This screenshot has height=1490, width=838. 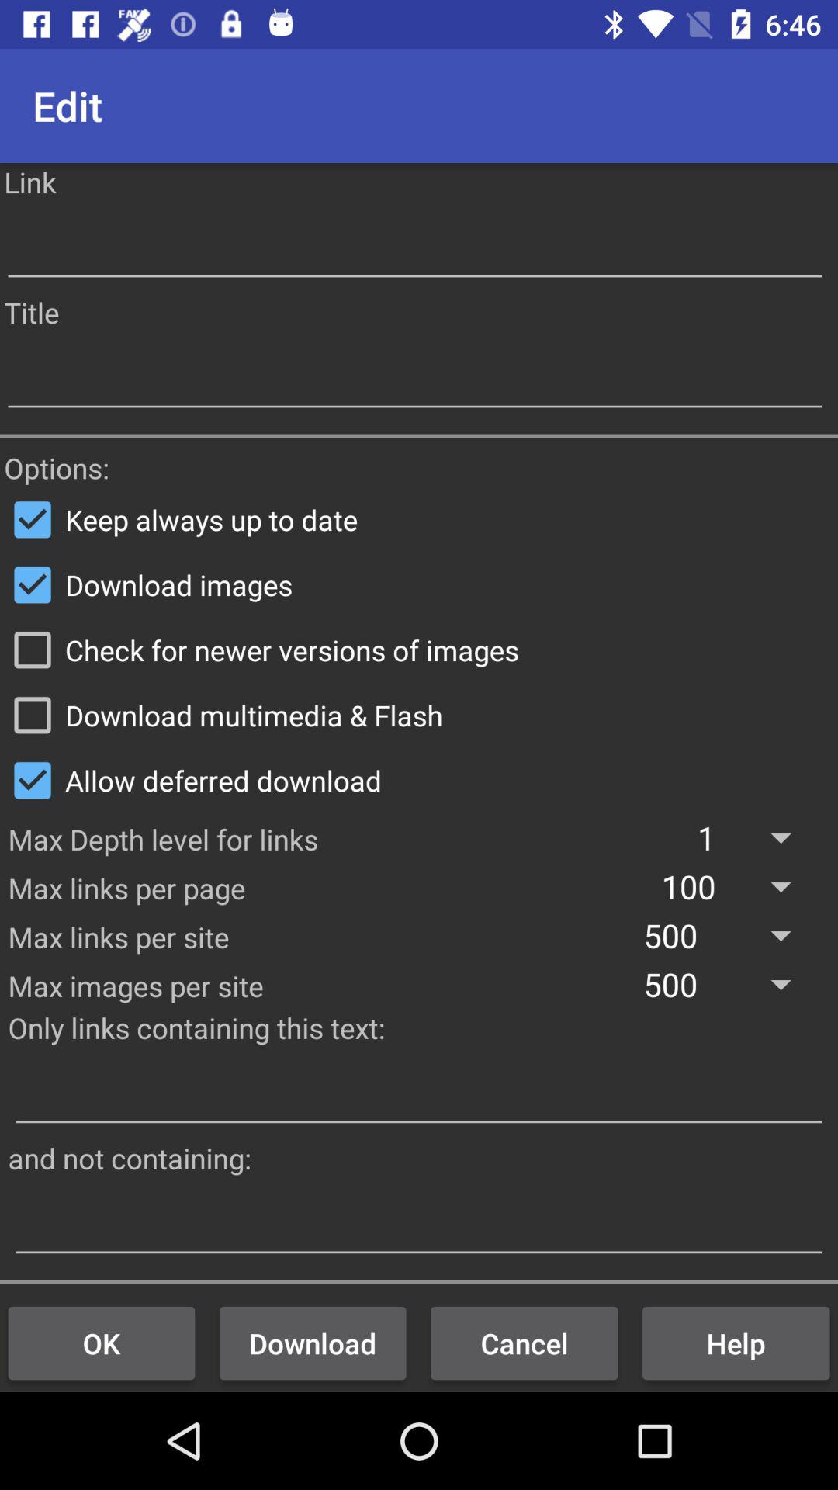 I want to click on click the checkbox above download multimedia & flash checkbox, so click(x=419, y=650).